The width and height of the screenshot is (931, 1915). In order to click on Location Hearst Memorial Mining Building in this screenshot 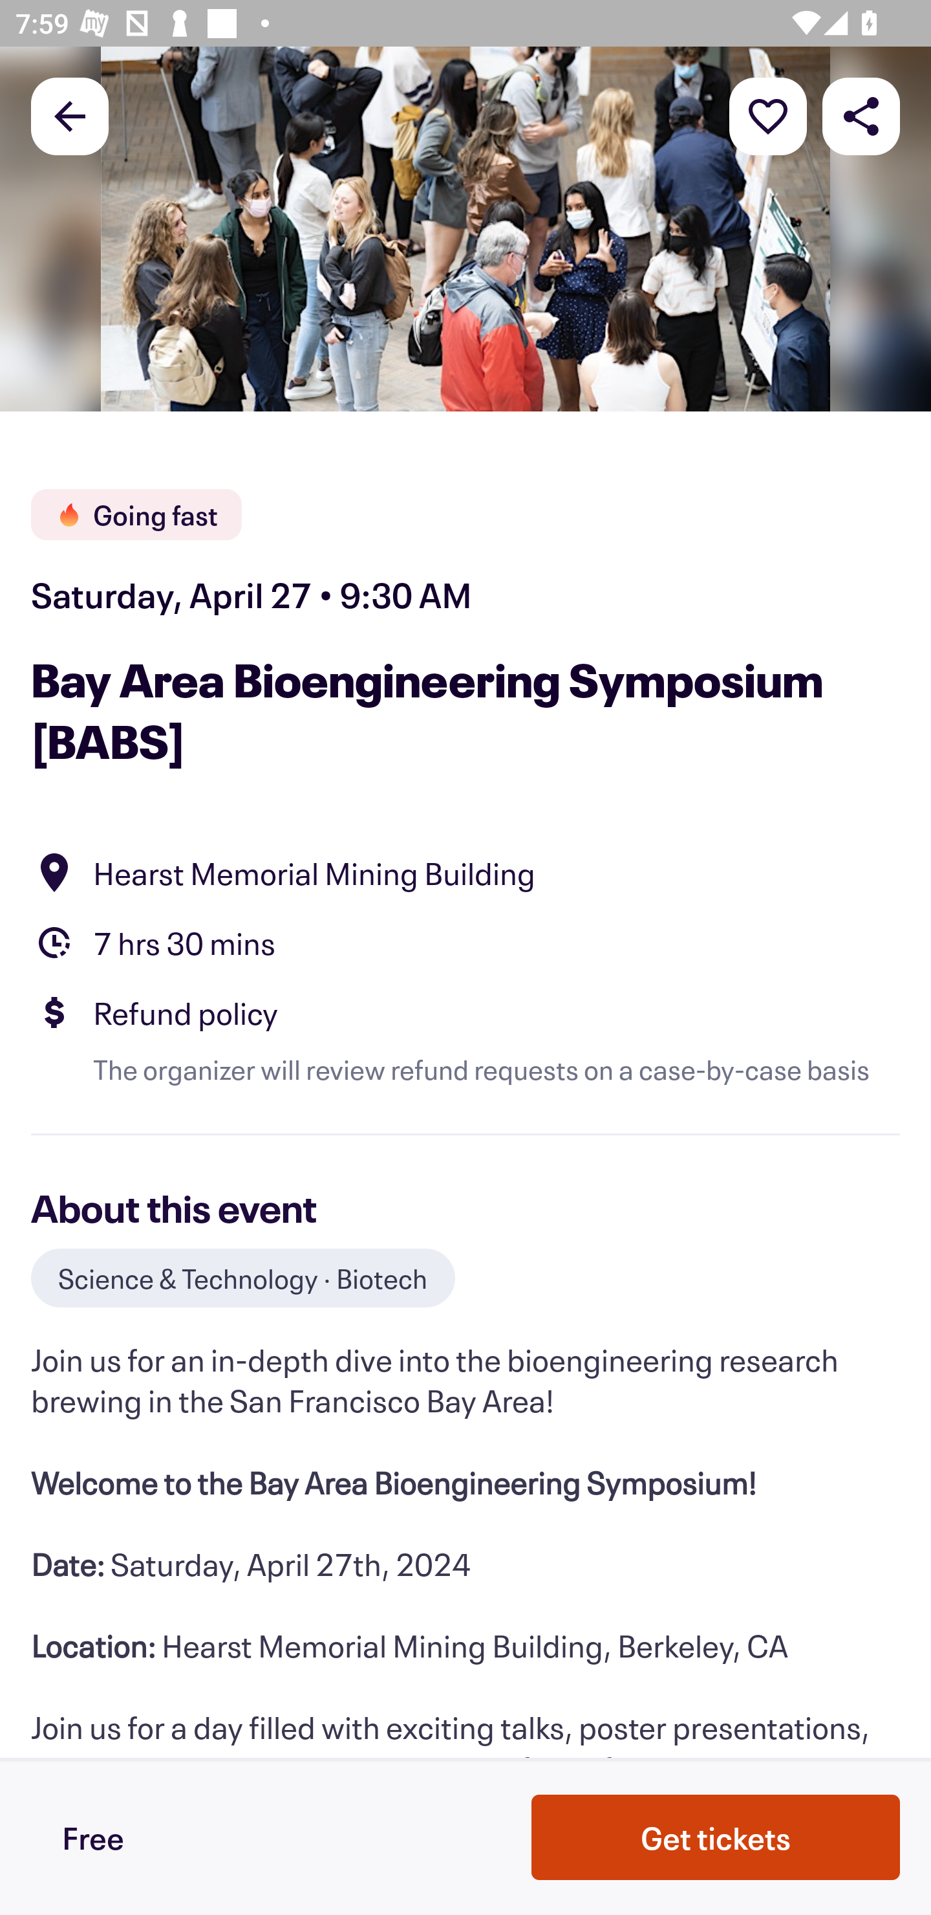, I will do `click(465, 872)`.